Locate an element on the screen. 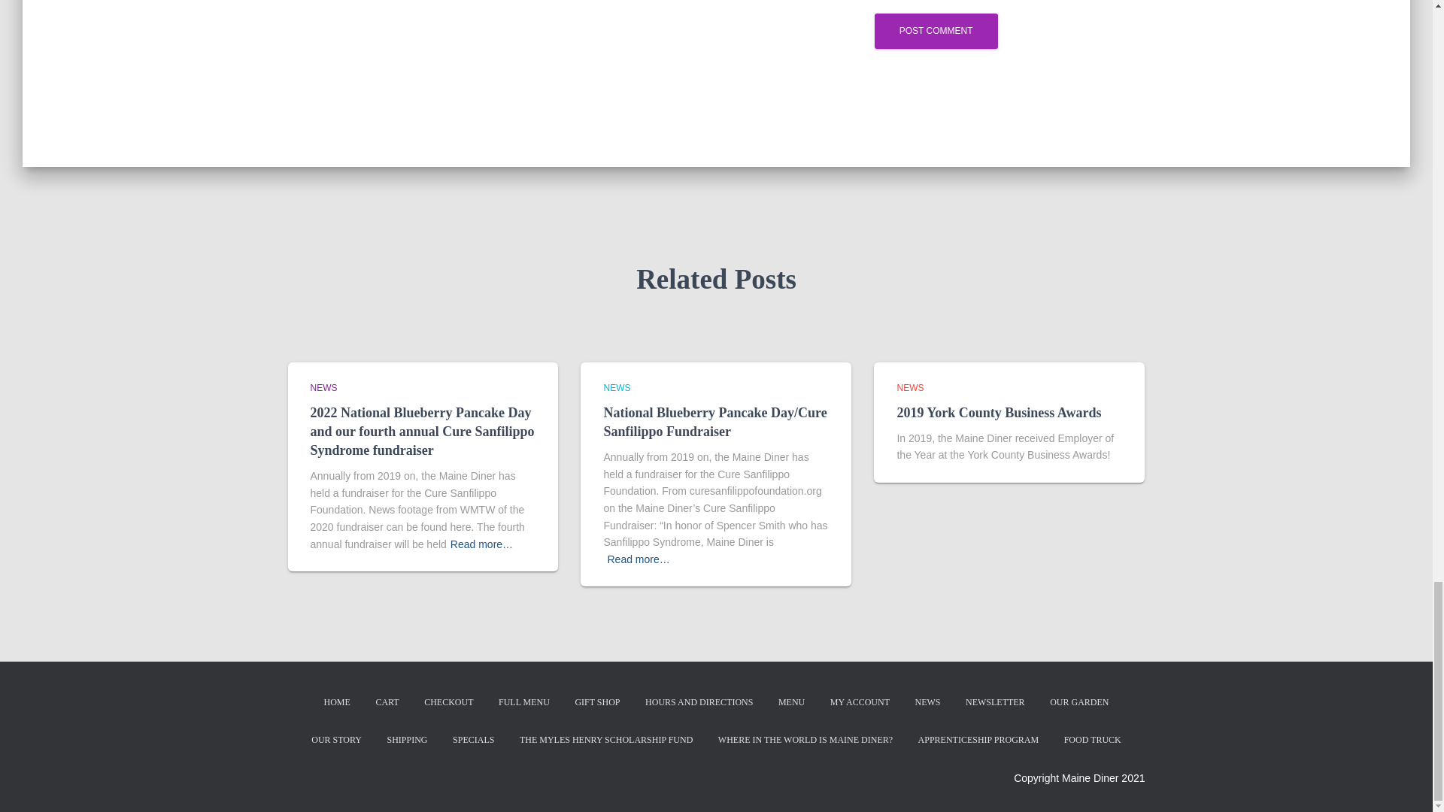 This screenshot has height=812, width=1444. CHECKOUT is located at coordinates (448, 702).